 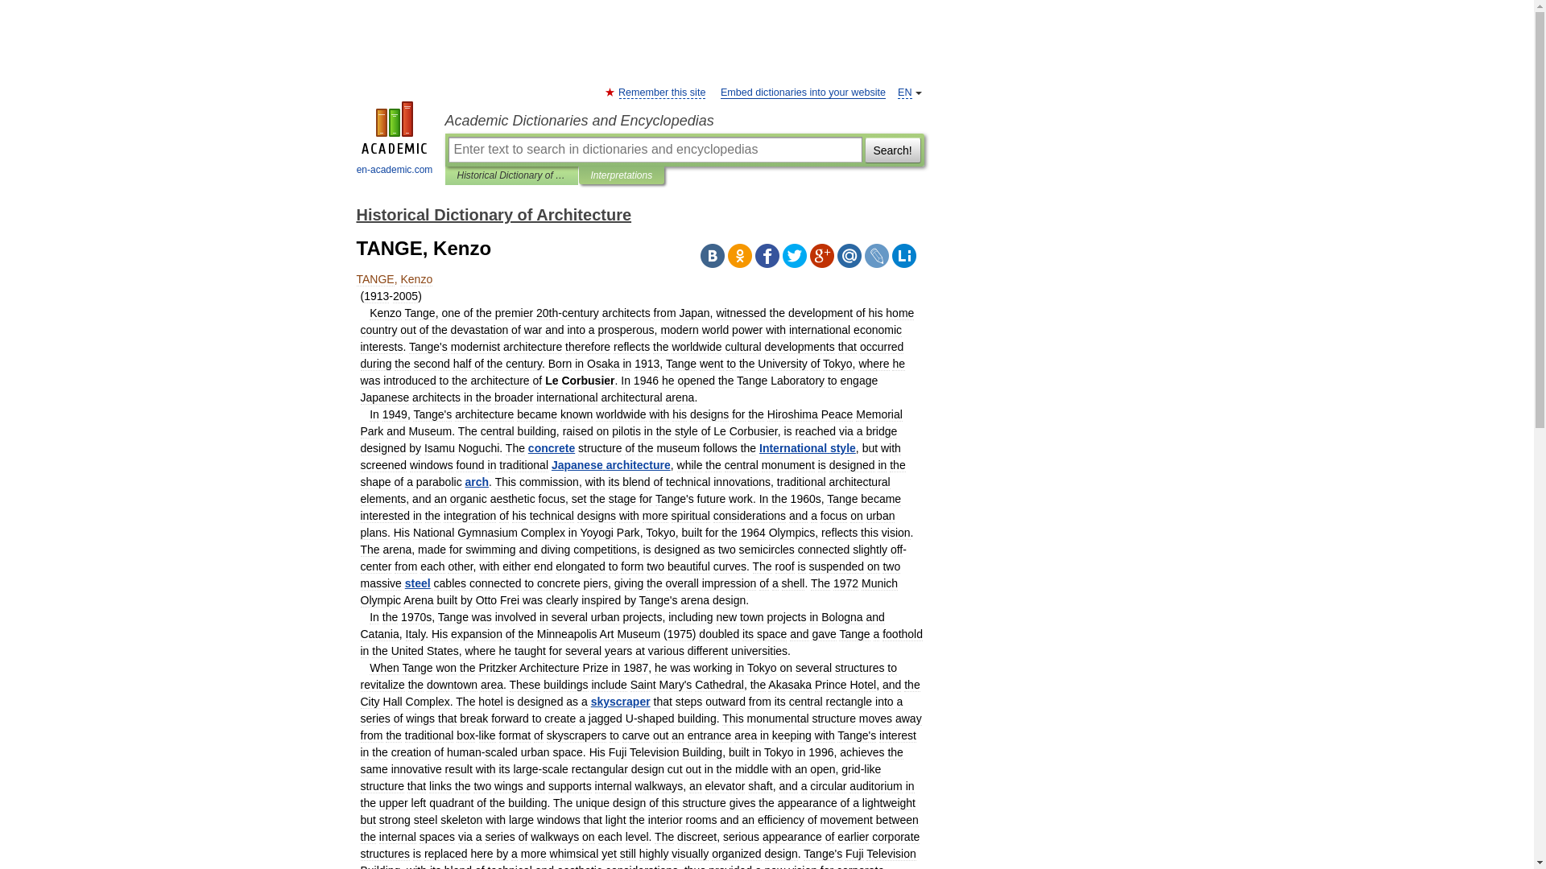 I want to click on Historical Dictionary of Architecture, so click(x=493, y=214).